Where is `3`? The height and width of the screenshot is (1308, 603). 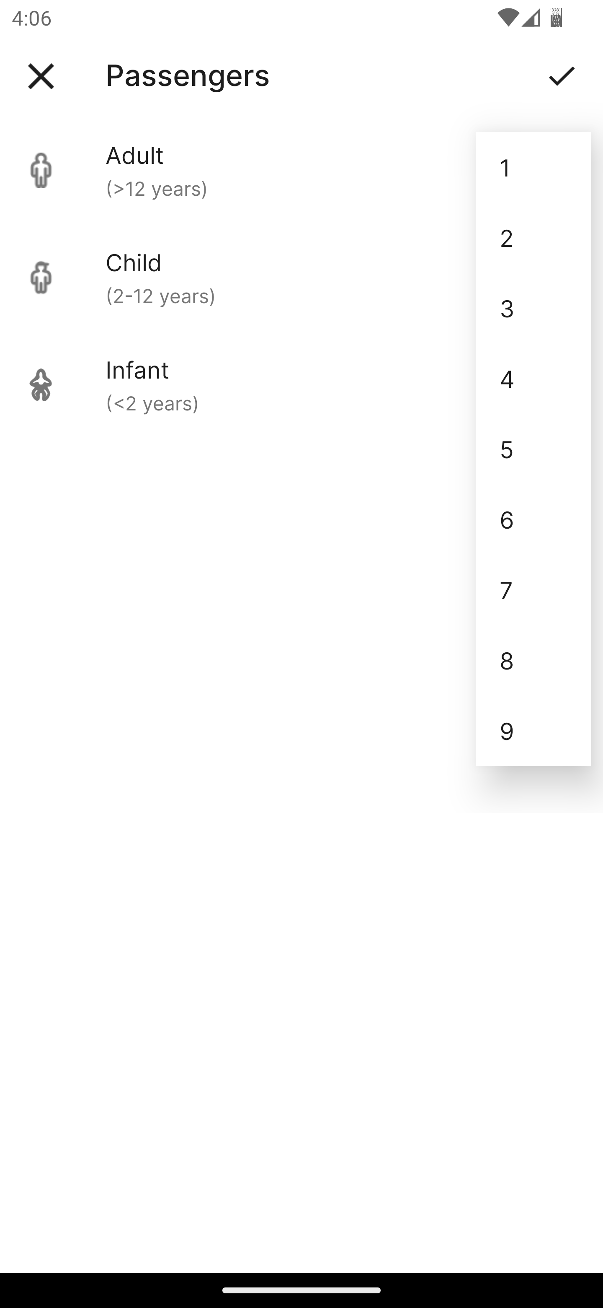 3 is located at coordinates (533, 308).